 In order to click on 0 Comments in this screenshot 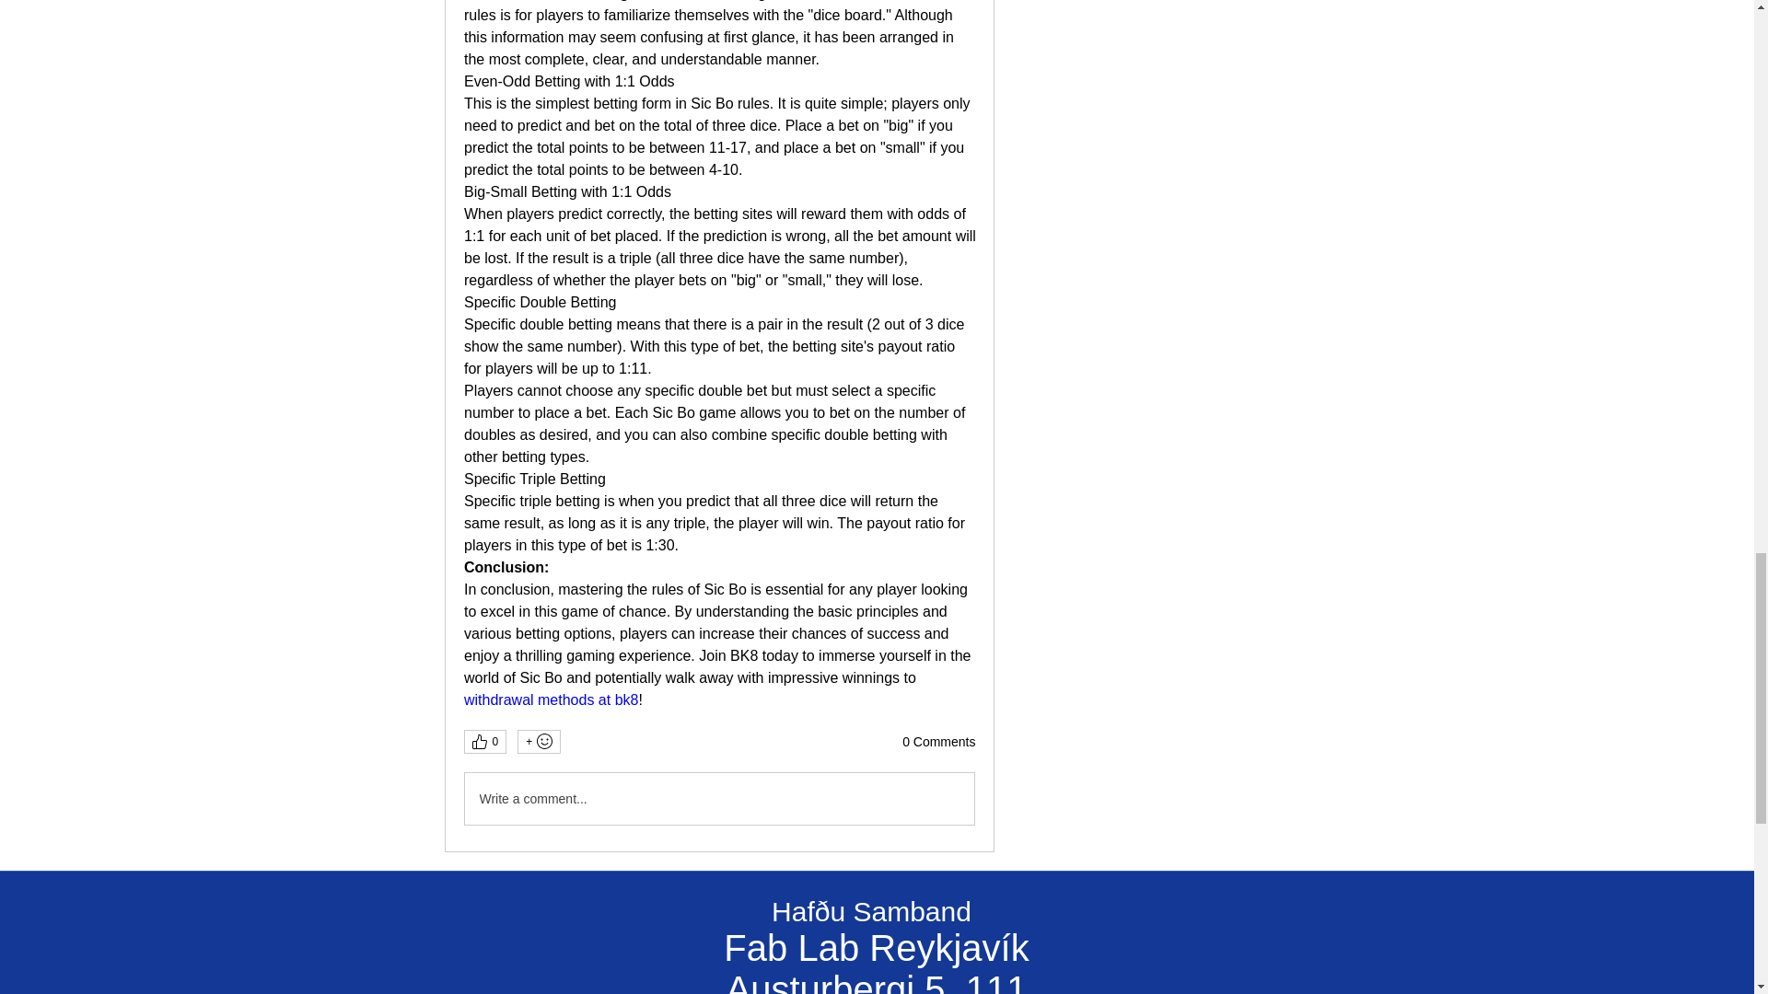, I will do `click(938, 742)`.